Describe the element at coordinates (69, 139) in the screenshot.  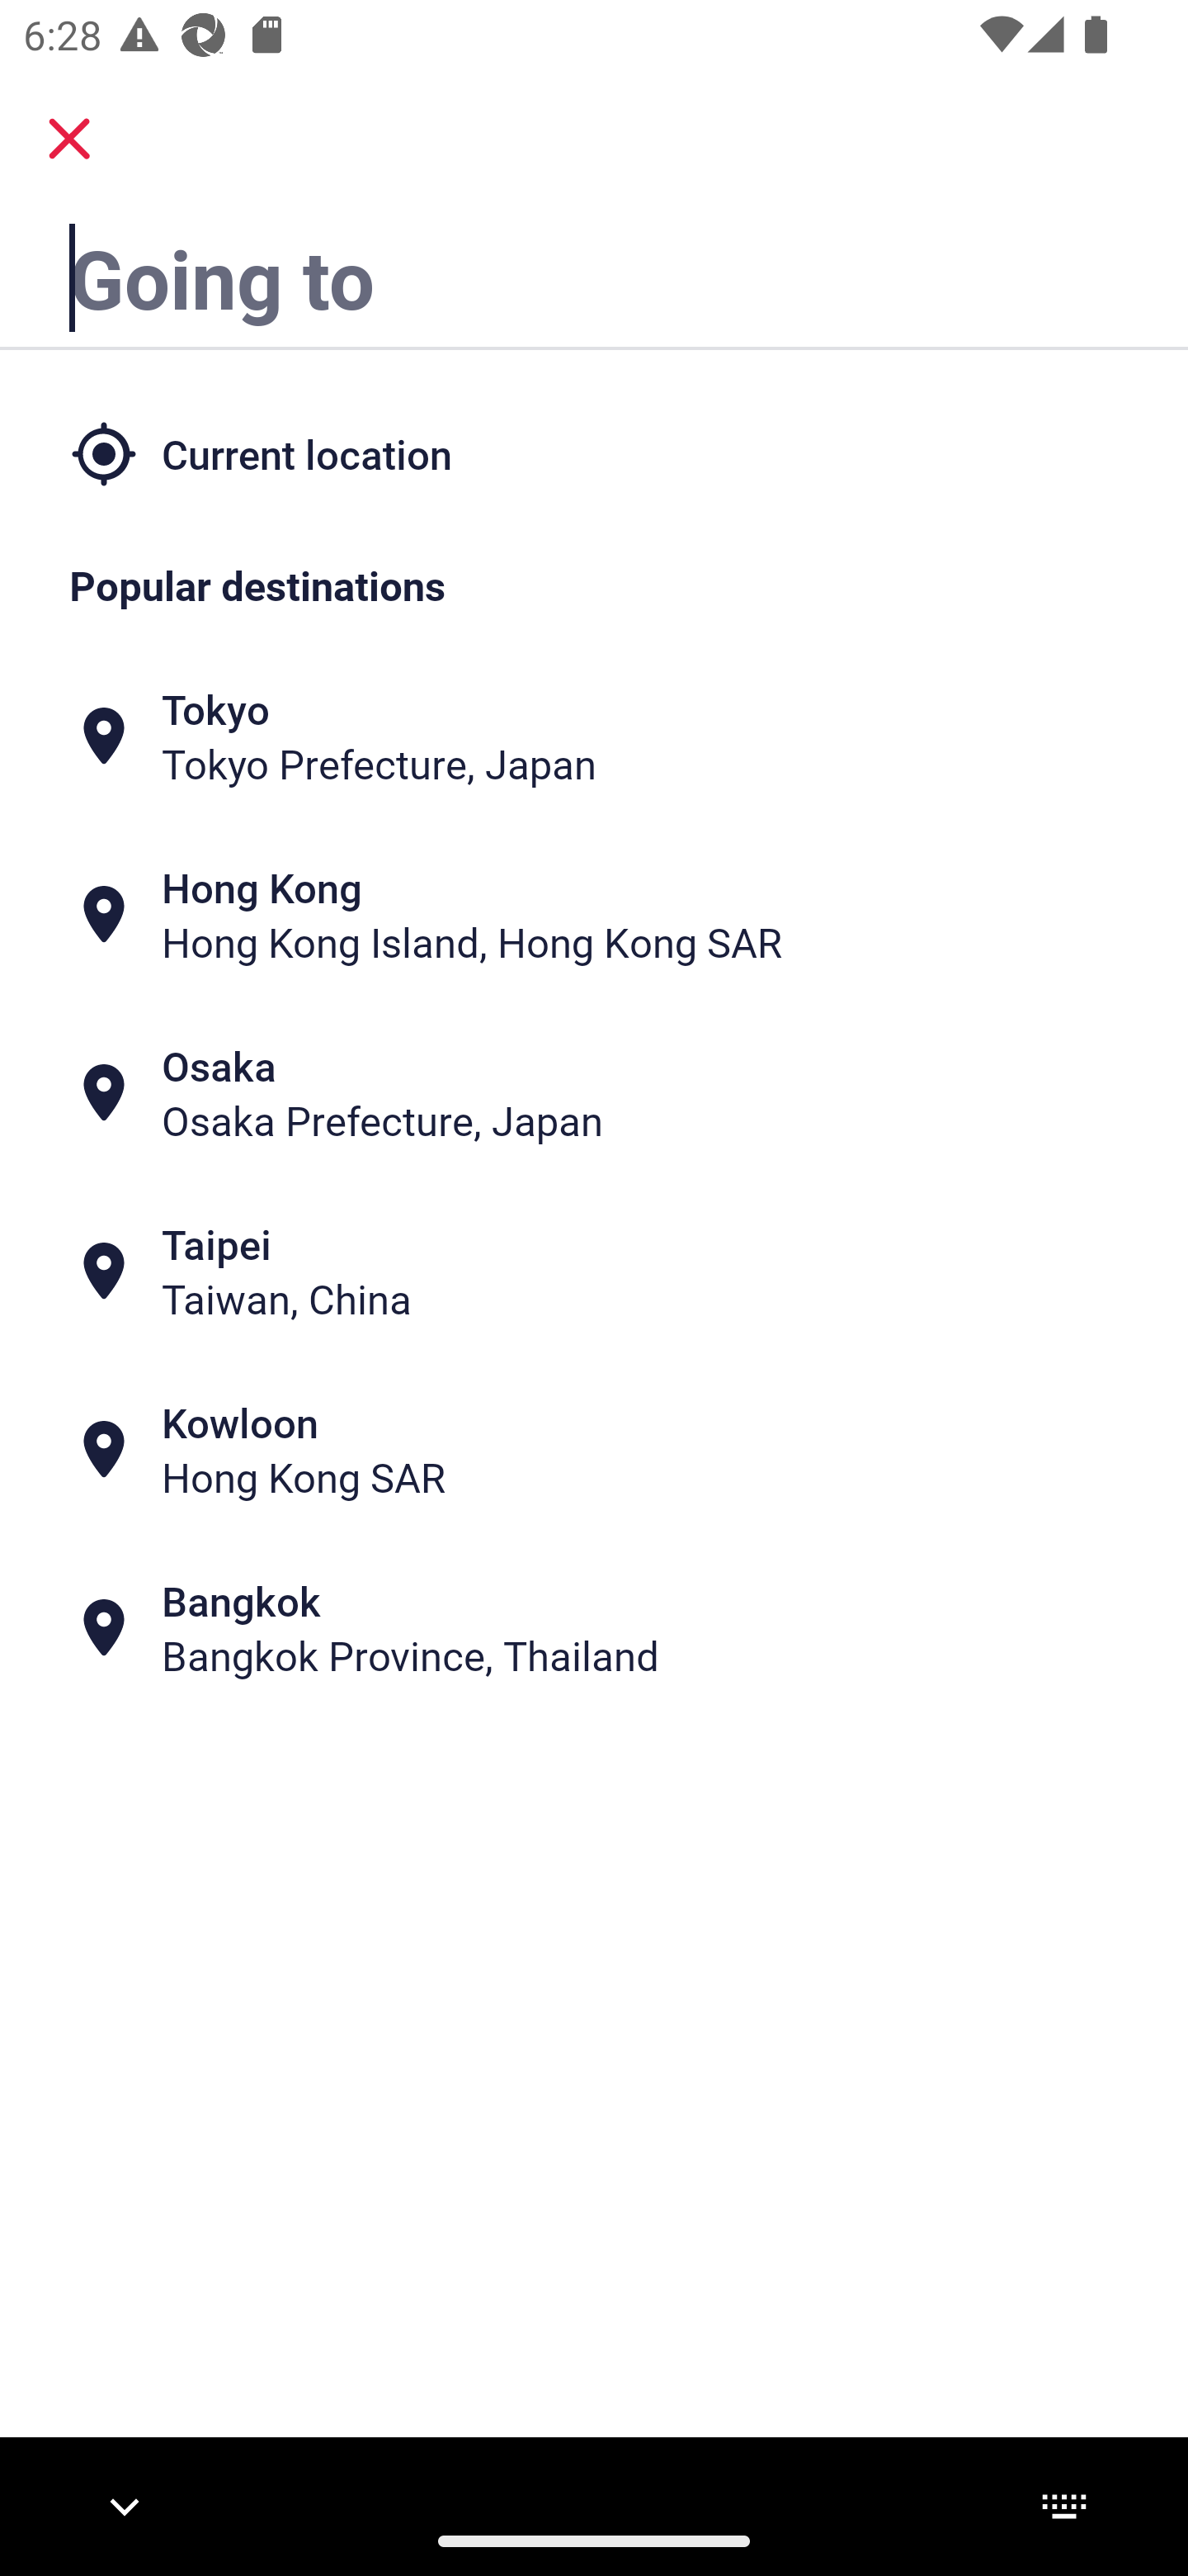
I see `close.` at that location.